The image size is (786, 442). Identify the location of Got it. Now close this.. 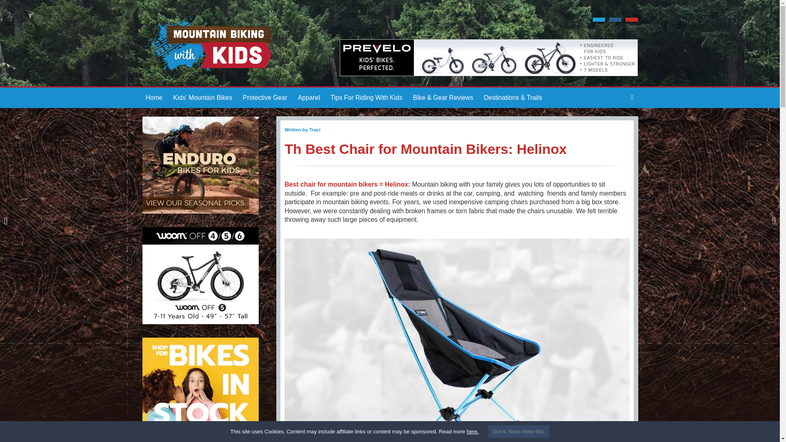
(519, 431).